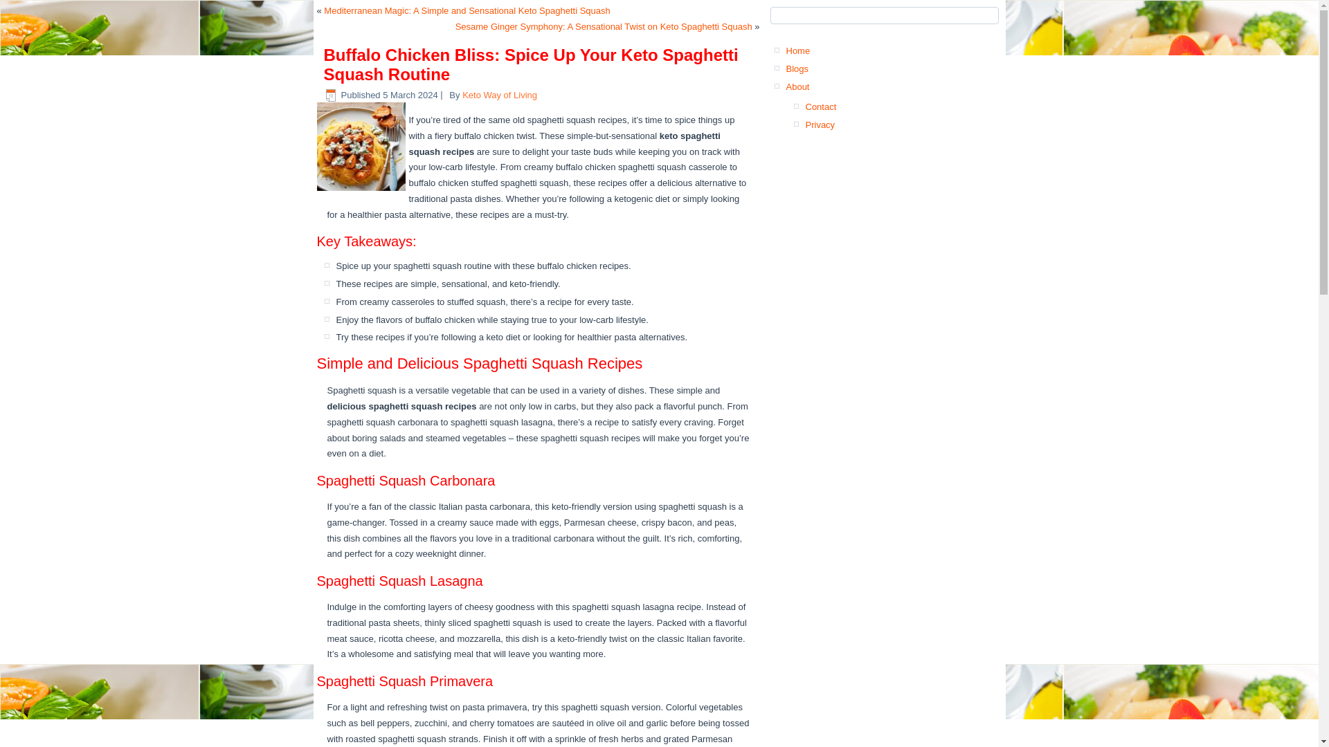 This screenshot has height=747, width=1329. Describe the element at coordinates (797, 86) in the screenshot. I see `About` at that location.